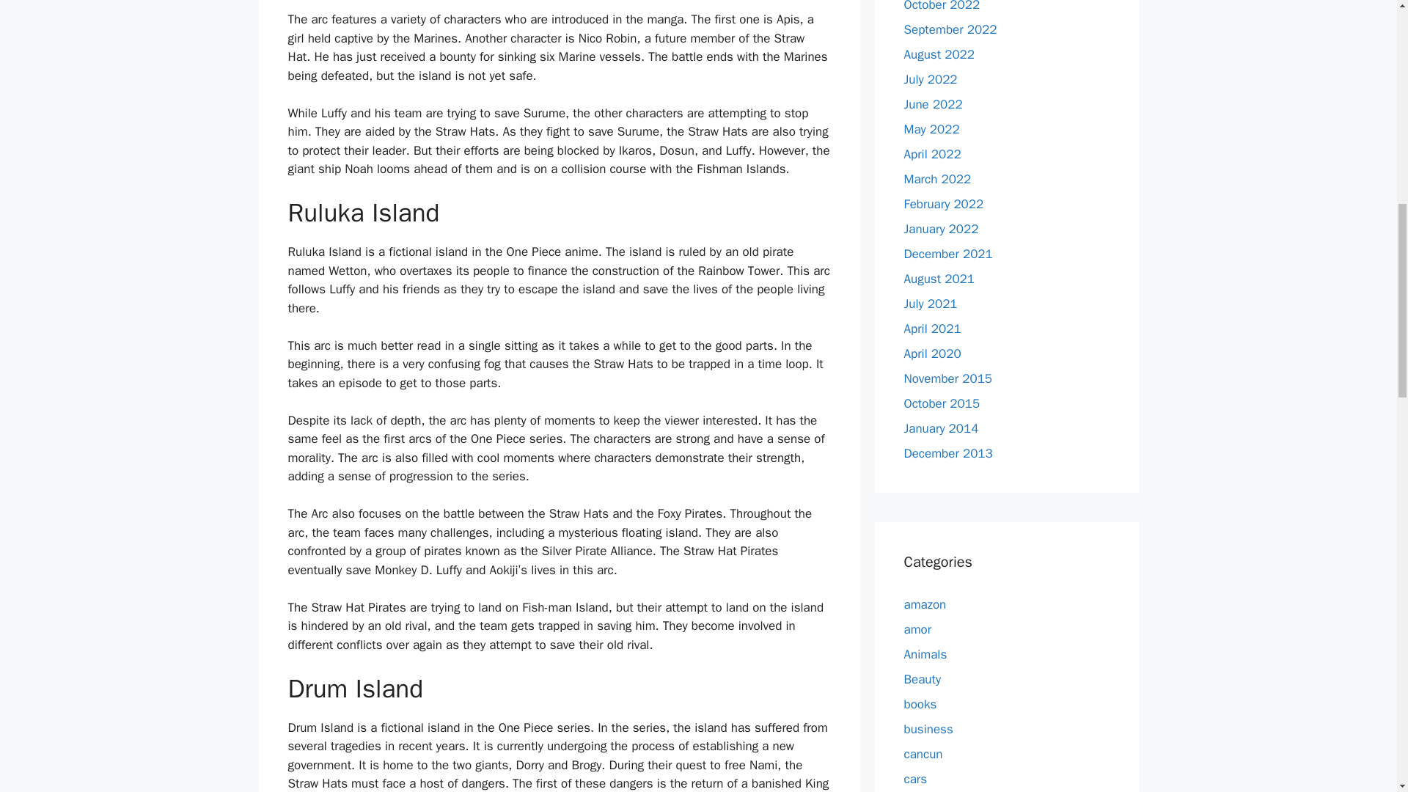  What do you see at coordinates (922, 679) in the screenshot?
I see `Beauty` at bounding box center [922, 679].